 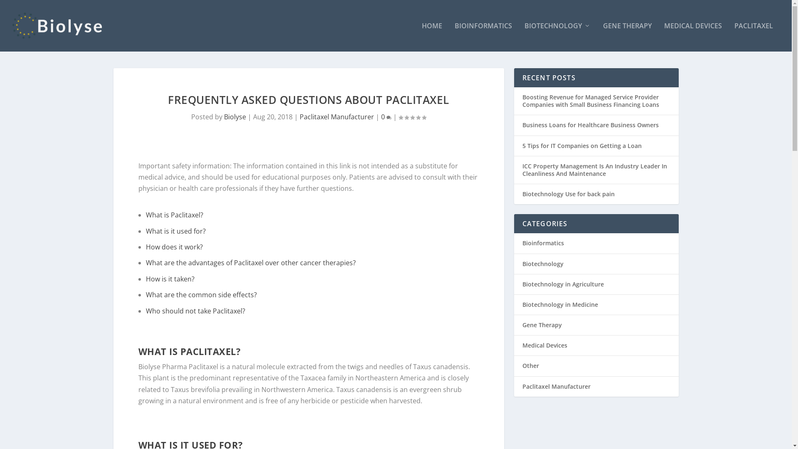 What do you see at coordinates (175, 215) in the screenshot?
I see `What is Paclitaxel?` at bounding box center [175, 215].